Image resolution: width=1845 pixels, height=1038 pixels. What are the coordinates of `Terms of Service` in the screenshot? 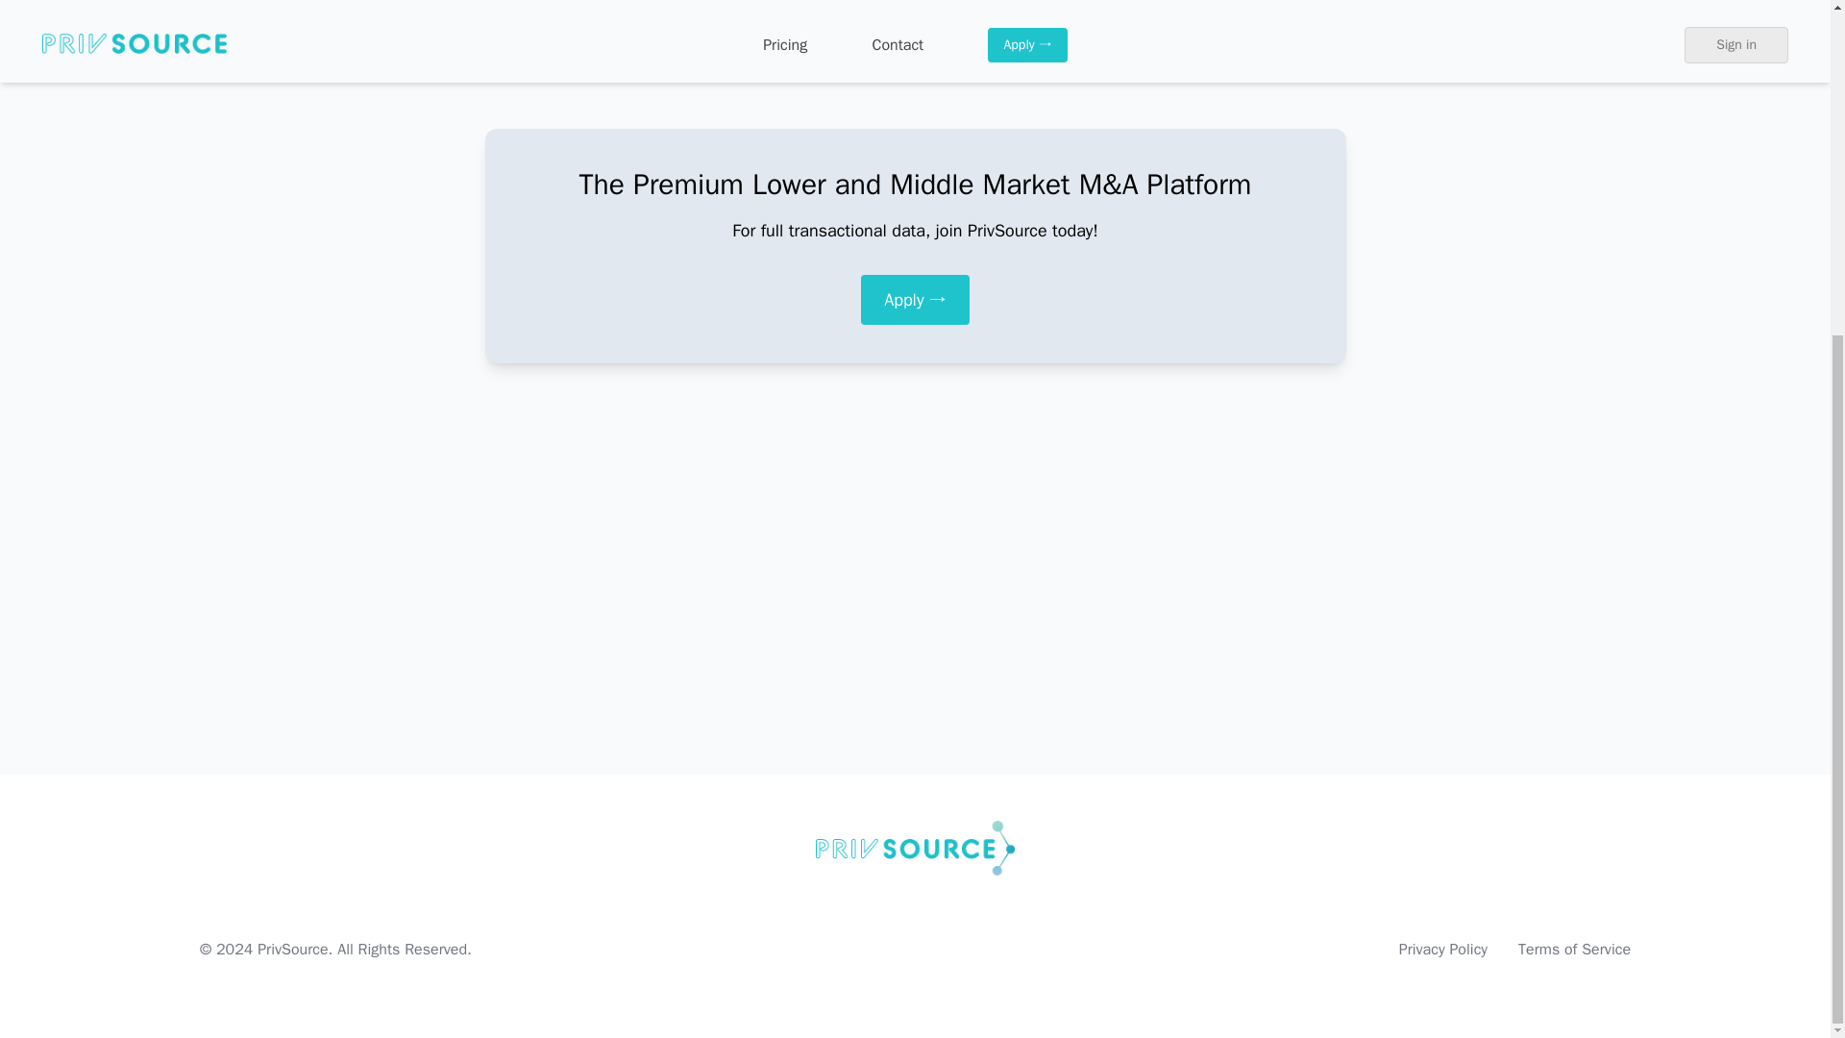 It's located at (1574, 950).